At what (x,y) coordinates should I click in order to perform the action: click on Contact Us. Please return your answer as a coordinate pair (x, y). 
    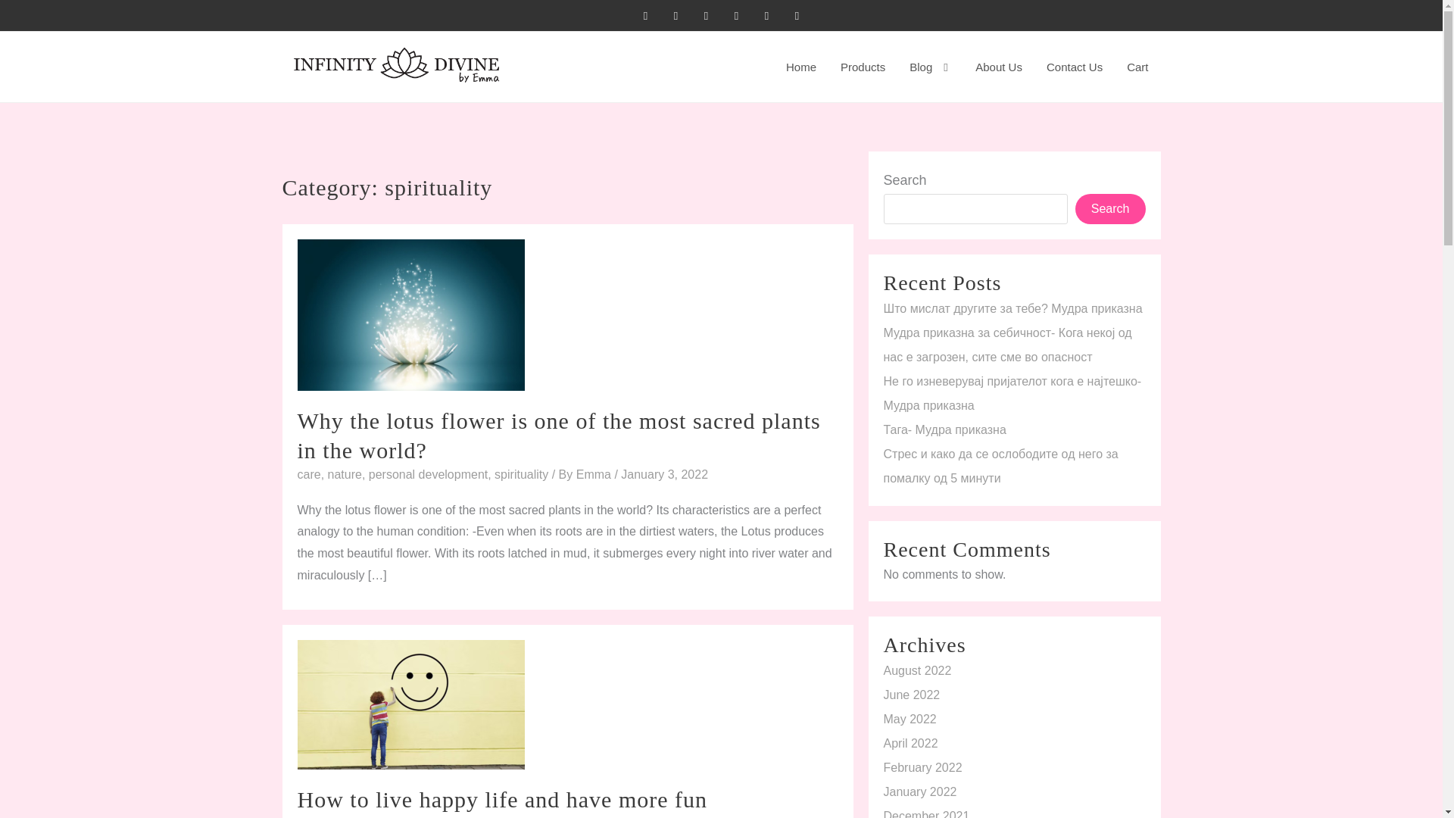
    Looking at the image, I should click on (1074, 67).